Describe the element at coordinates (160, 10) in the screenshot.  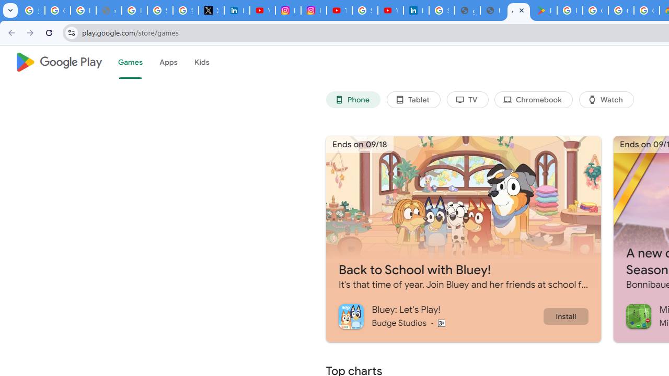
I see `Sign in - Google Accounts` at that location.